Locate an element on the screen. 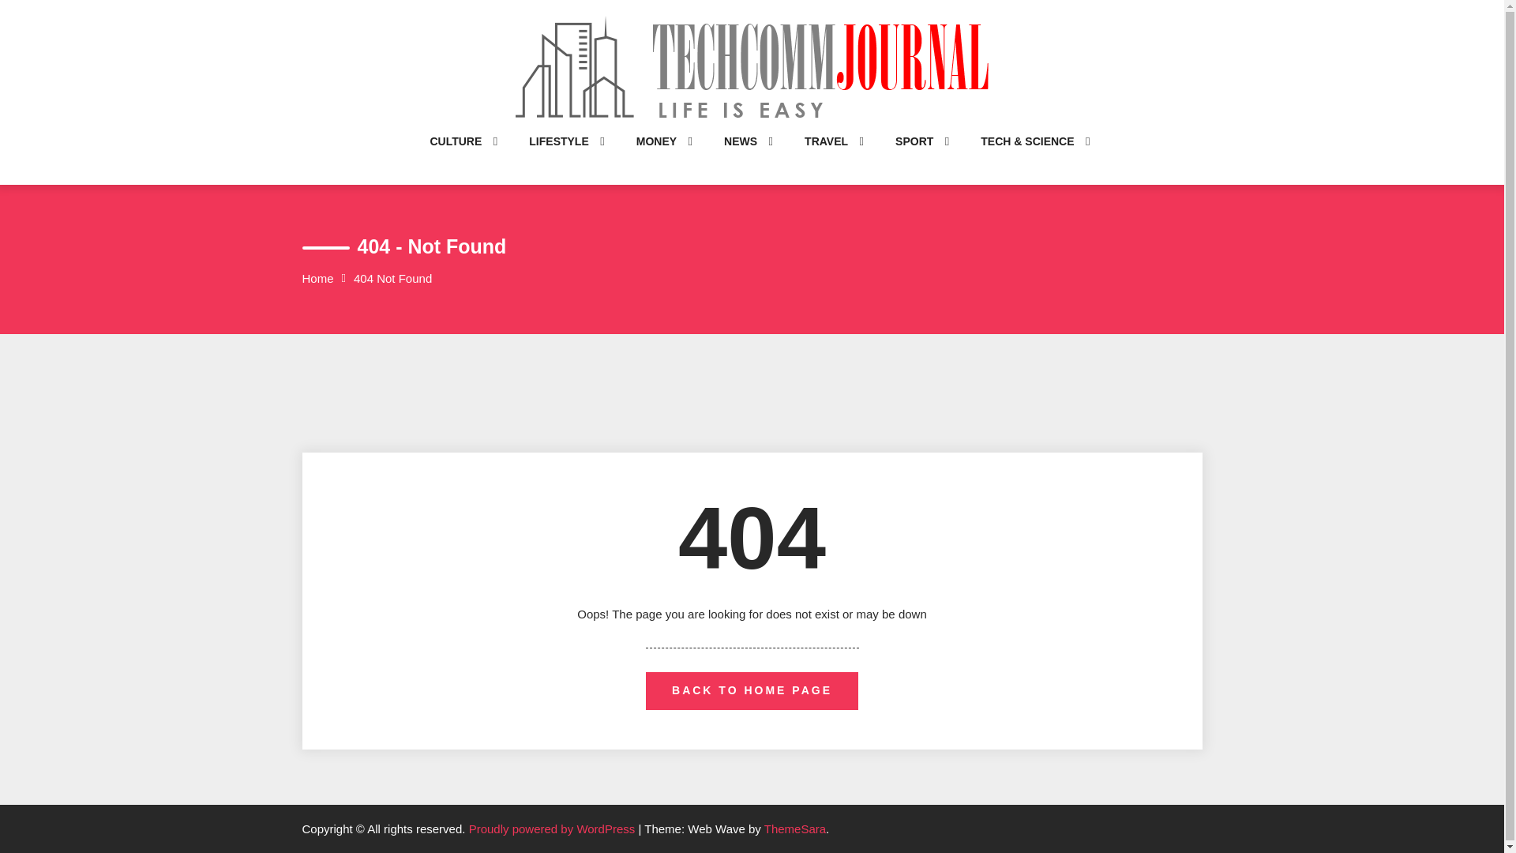 Image resolution: width=1516 pixels, height=853 pixels. CULTURE is located at coordinates (455, 156).